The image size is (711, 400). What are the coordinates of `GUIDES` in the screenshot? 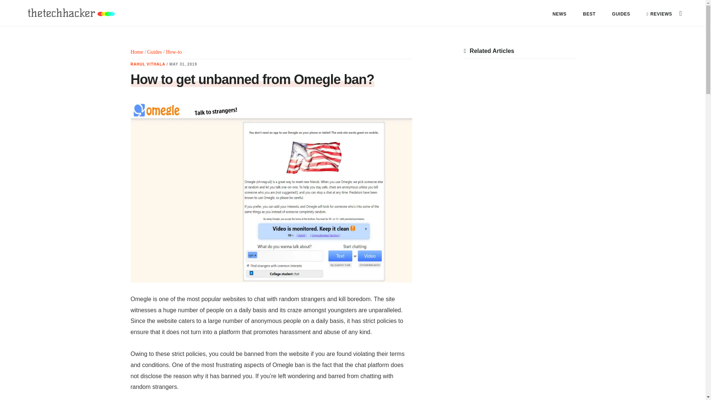 It's located at (621, 14).